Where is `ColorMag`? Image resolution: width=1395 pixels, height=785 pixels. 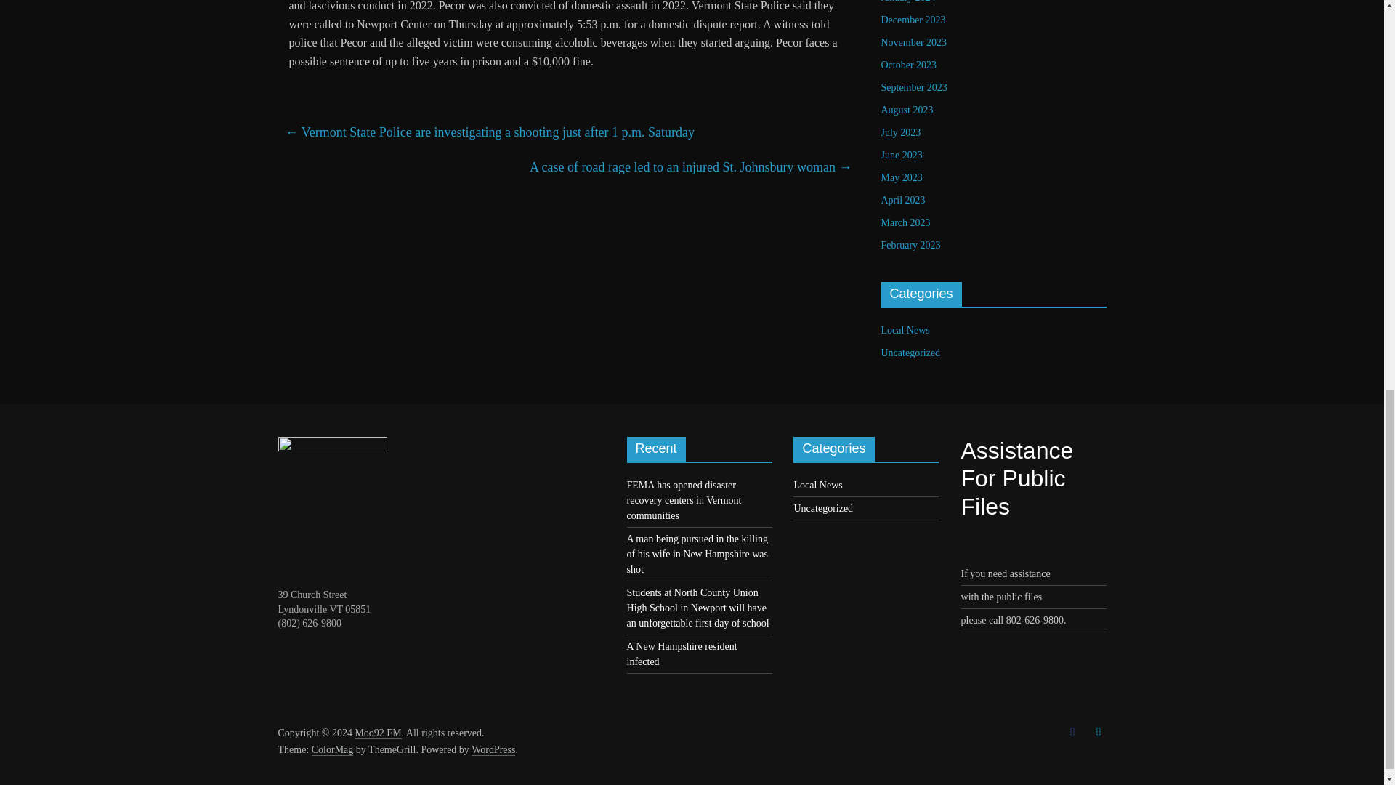 ColorMag is located at coordinates (333, 750).